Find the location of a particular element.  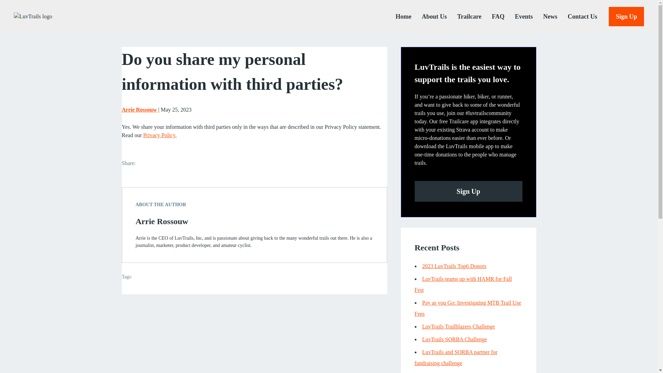

Share via LINE is located at coordinates (177, 163).